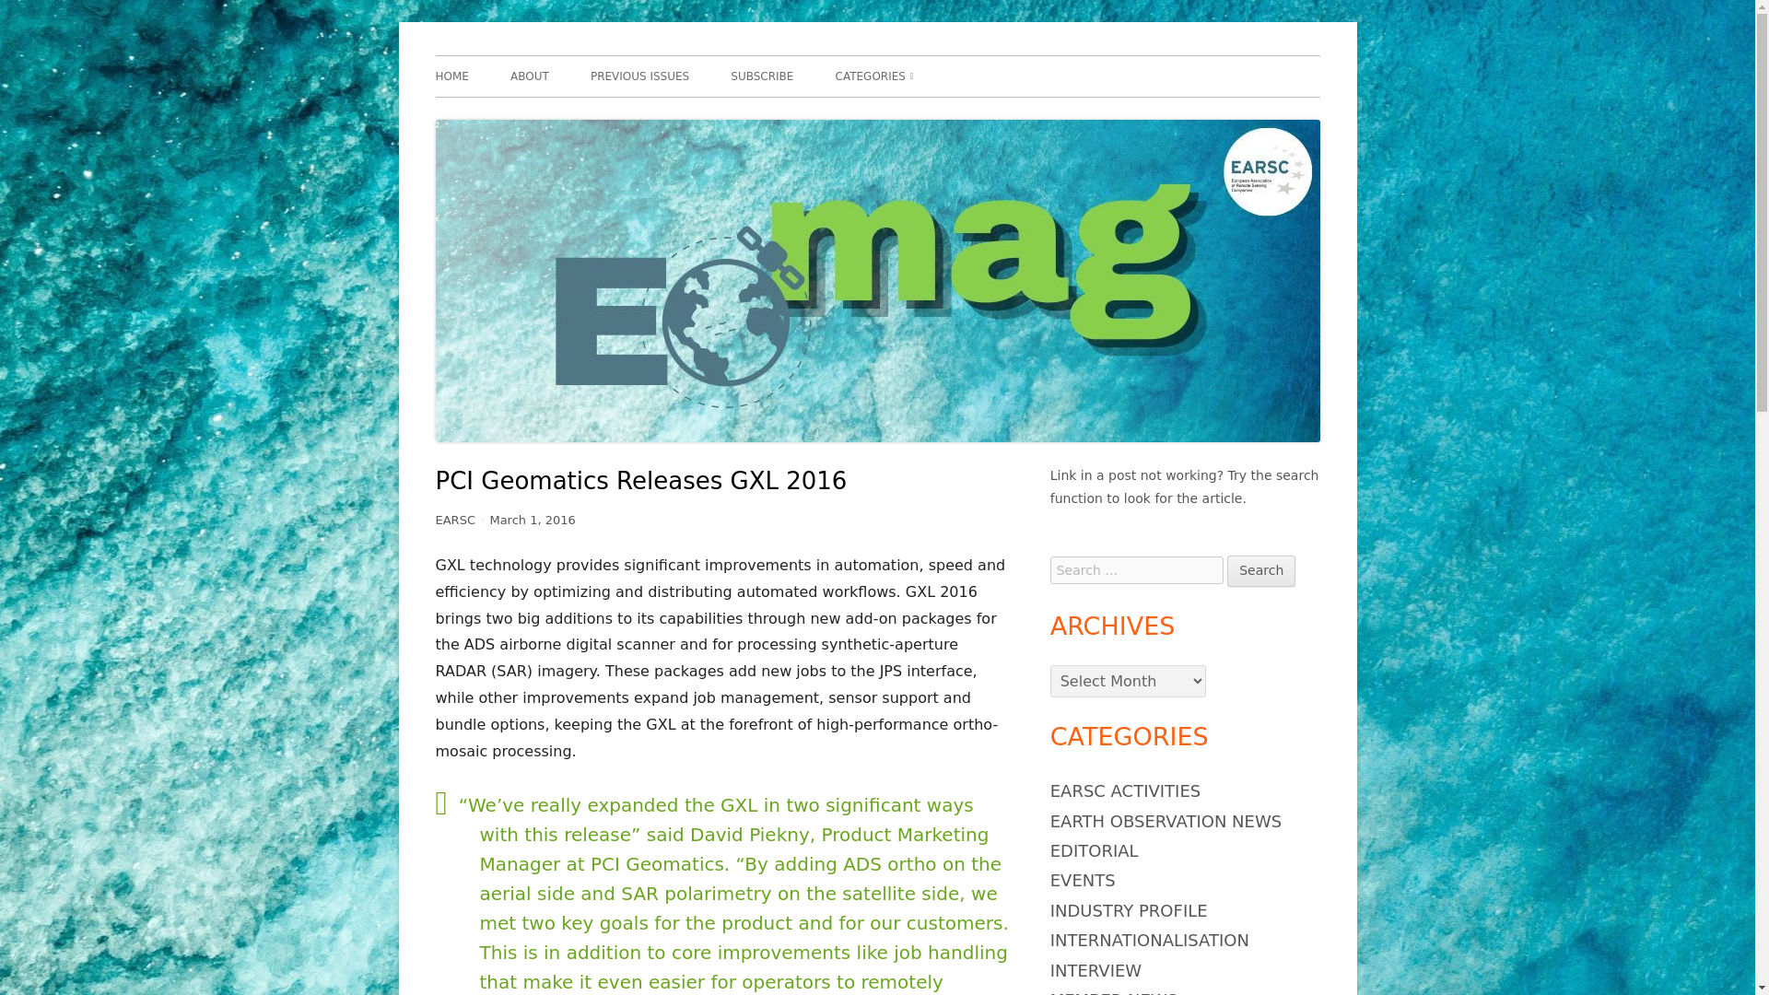 The image size is (1769, 995). Describe the element at coordinates (533, 520) in the screenshot. I see `March 1, 2016` at that location.